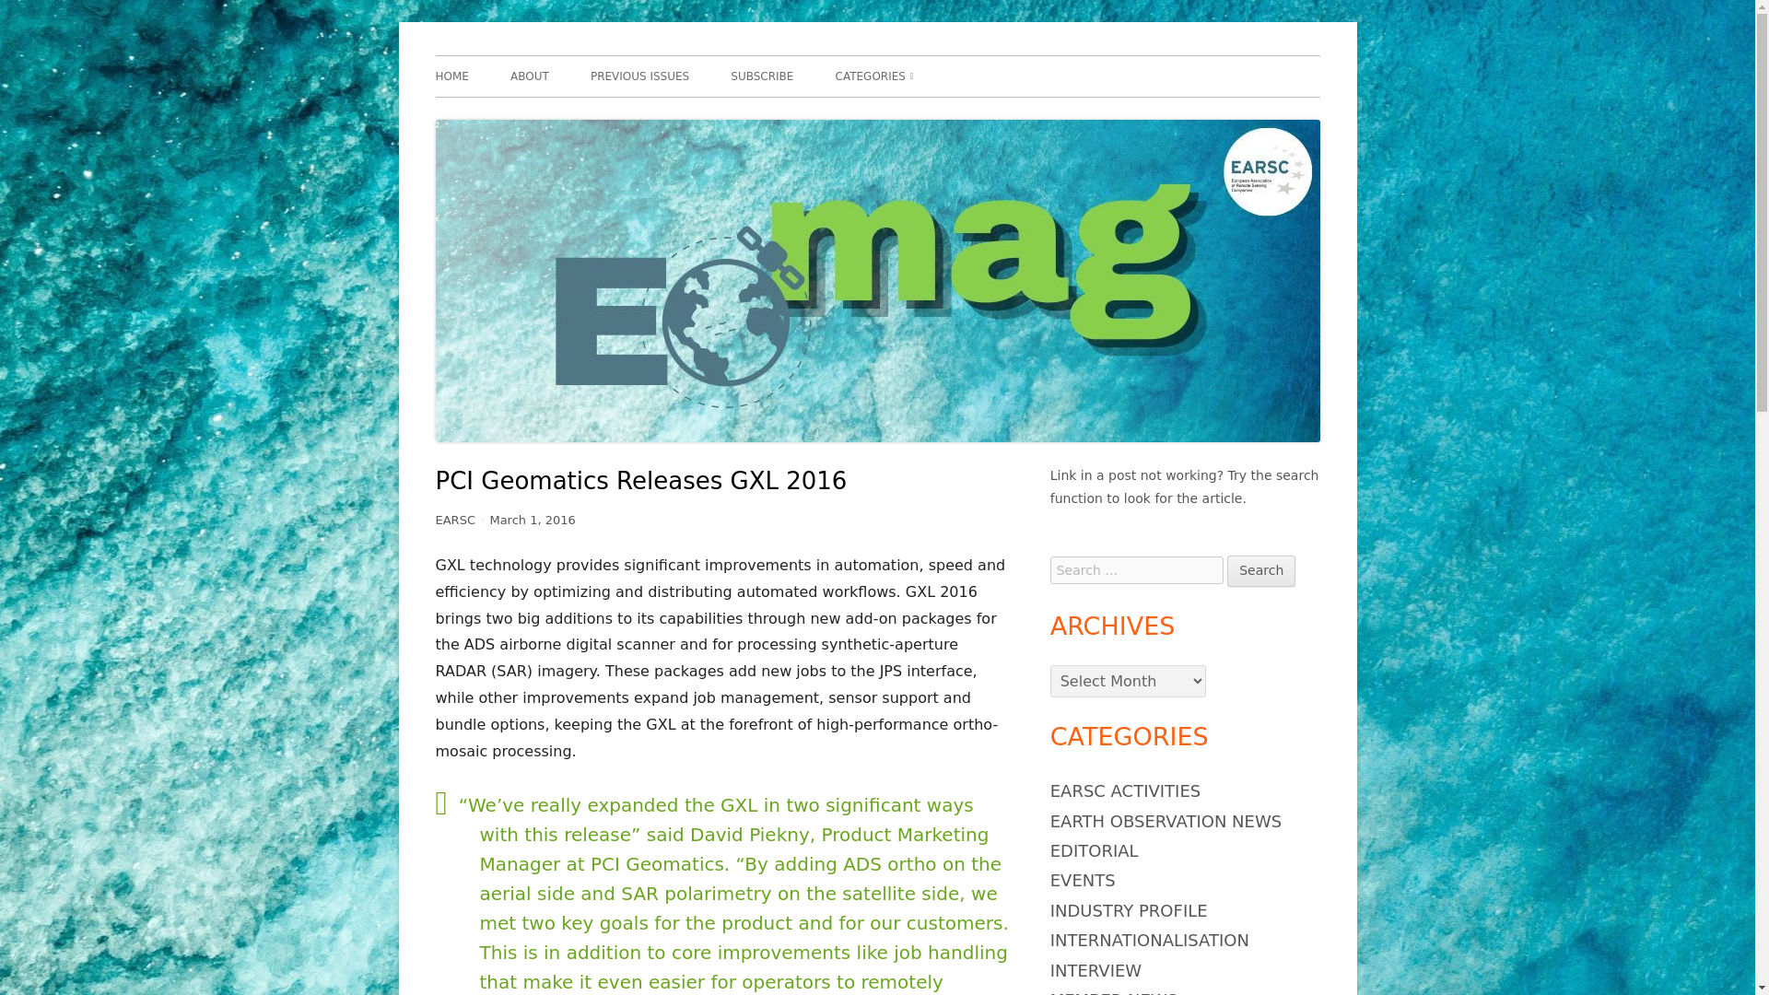 The image size is (1769, 995). Describe the element at coordinates (533, 520) in the screenshot. I see `March 1, 2016` at that location.